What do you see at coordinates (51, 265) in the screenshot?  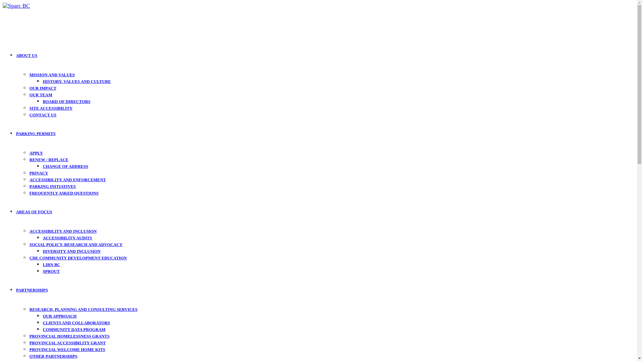 I see `LIRN BC` at bounding box center [51, 265].